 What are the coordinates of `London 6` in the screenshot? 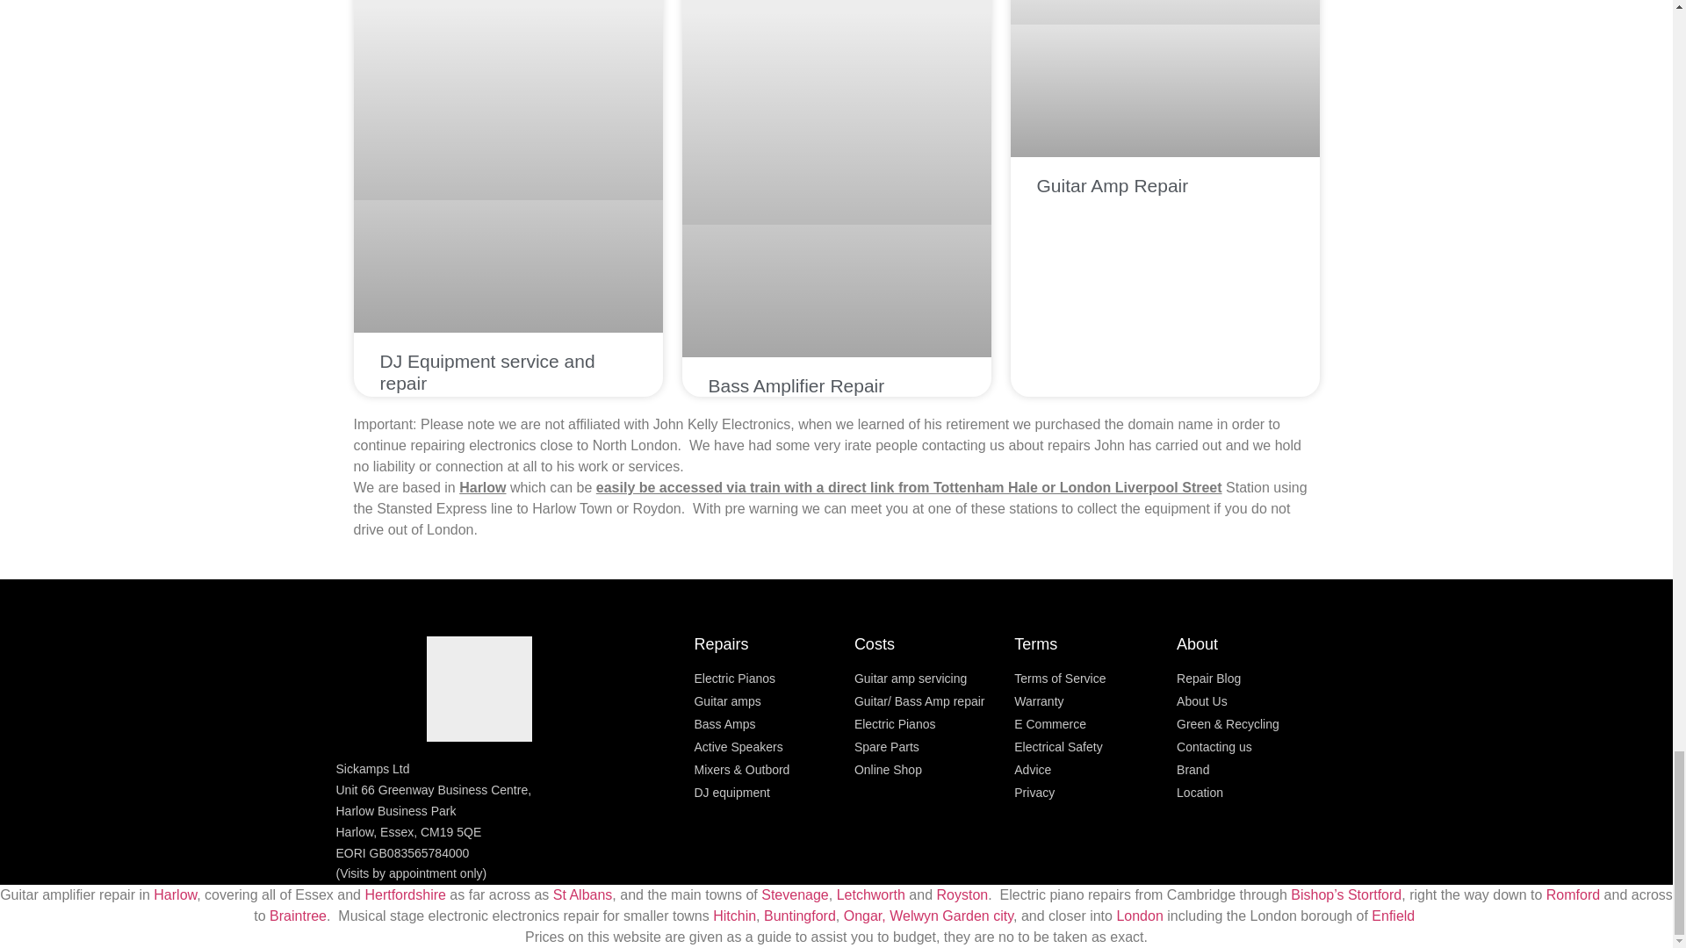 It's located at (836, 112).